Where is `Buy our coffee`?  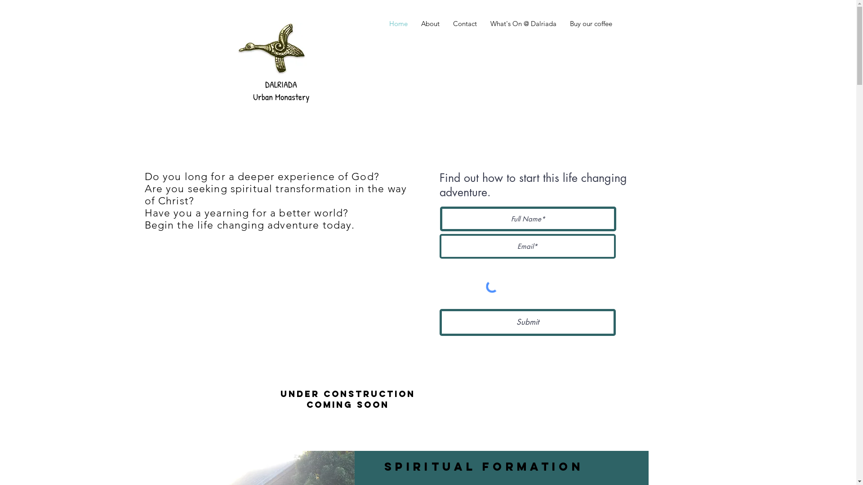 Buy our coffee is located at coordinates (591, 23).